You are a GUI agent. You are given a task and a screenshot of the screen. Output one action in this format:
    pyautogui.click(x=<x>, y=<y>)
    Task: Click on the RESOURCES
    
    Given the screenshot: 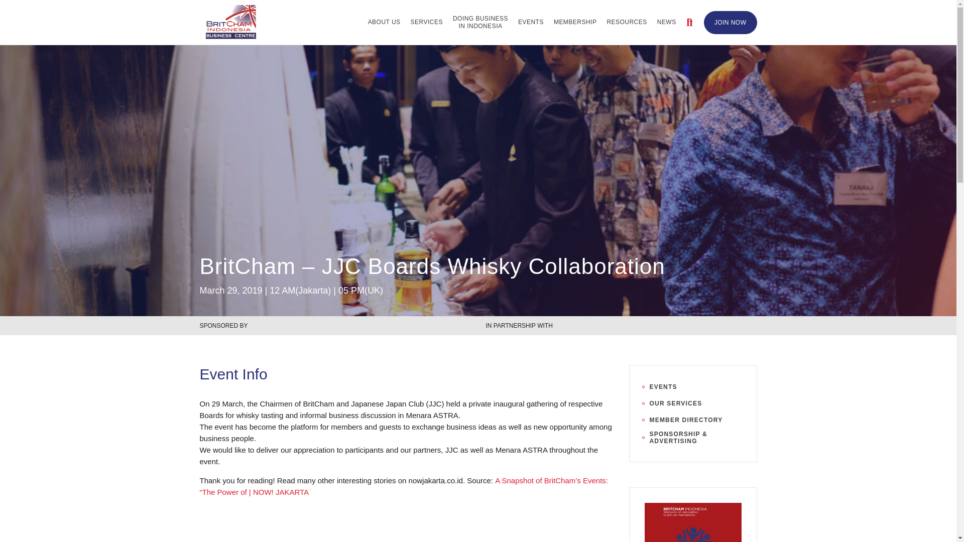 What is the action you would take?
    pyautogui.click(x=627, y=22)
    